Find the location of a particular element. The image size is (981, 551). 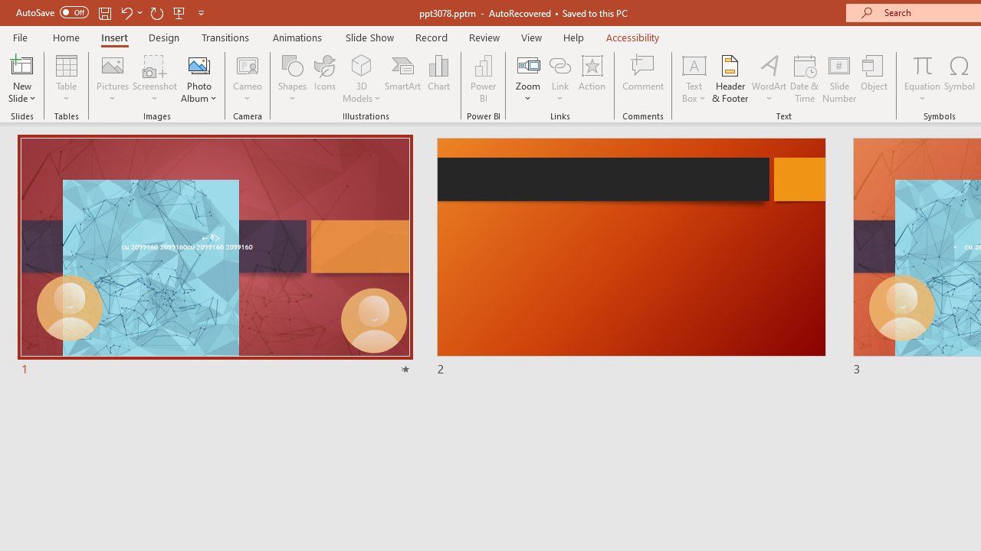

Link is located at coordinates (560, 78).